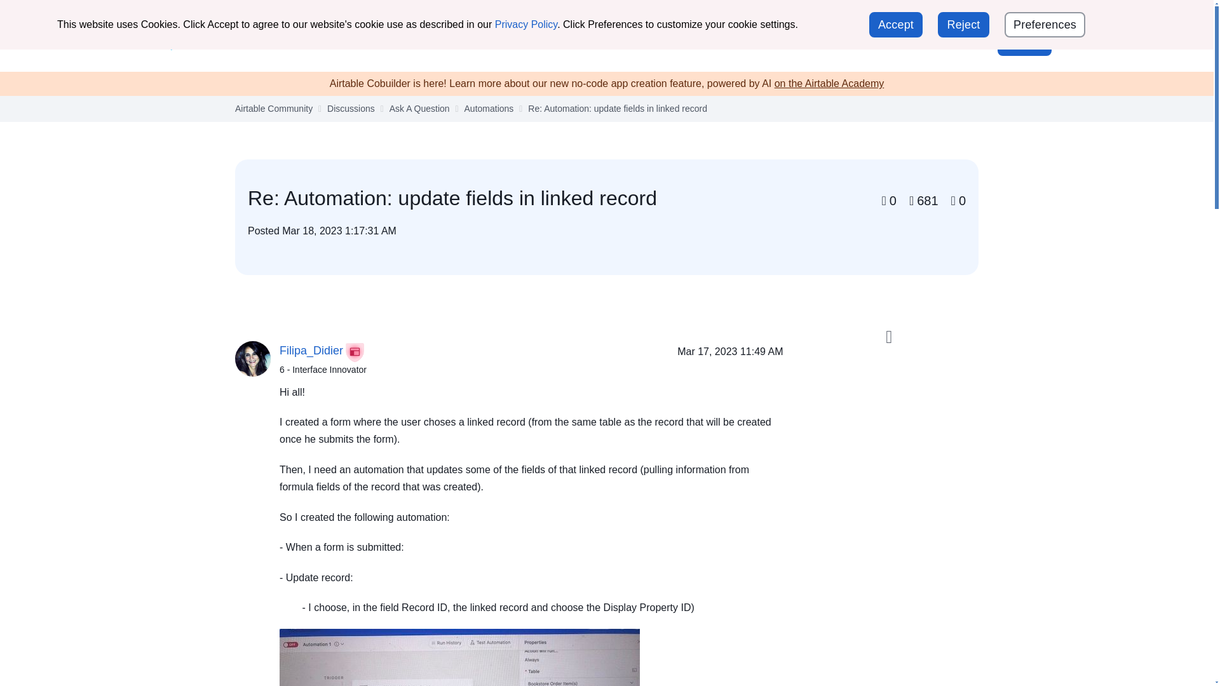 Image resolution: width=1220 pixels, height=686 pixels. Describe the element at coordinates (934, 43) in the screenshot. I see `Search` at that location.